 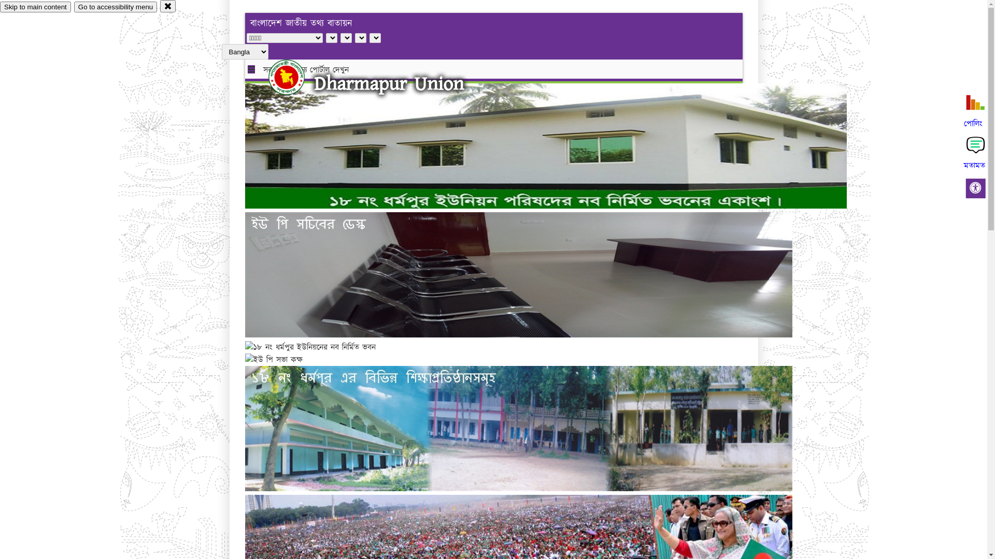 What do you see at coordinates (116, 7) in the screenshot?
I see `Go to accessibility menu` at bounding box center [116, 7].